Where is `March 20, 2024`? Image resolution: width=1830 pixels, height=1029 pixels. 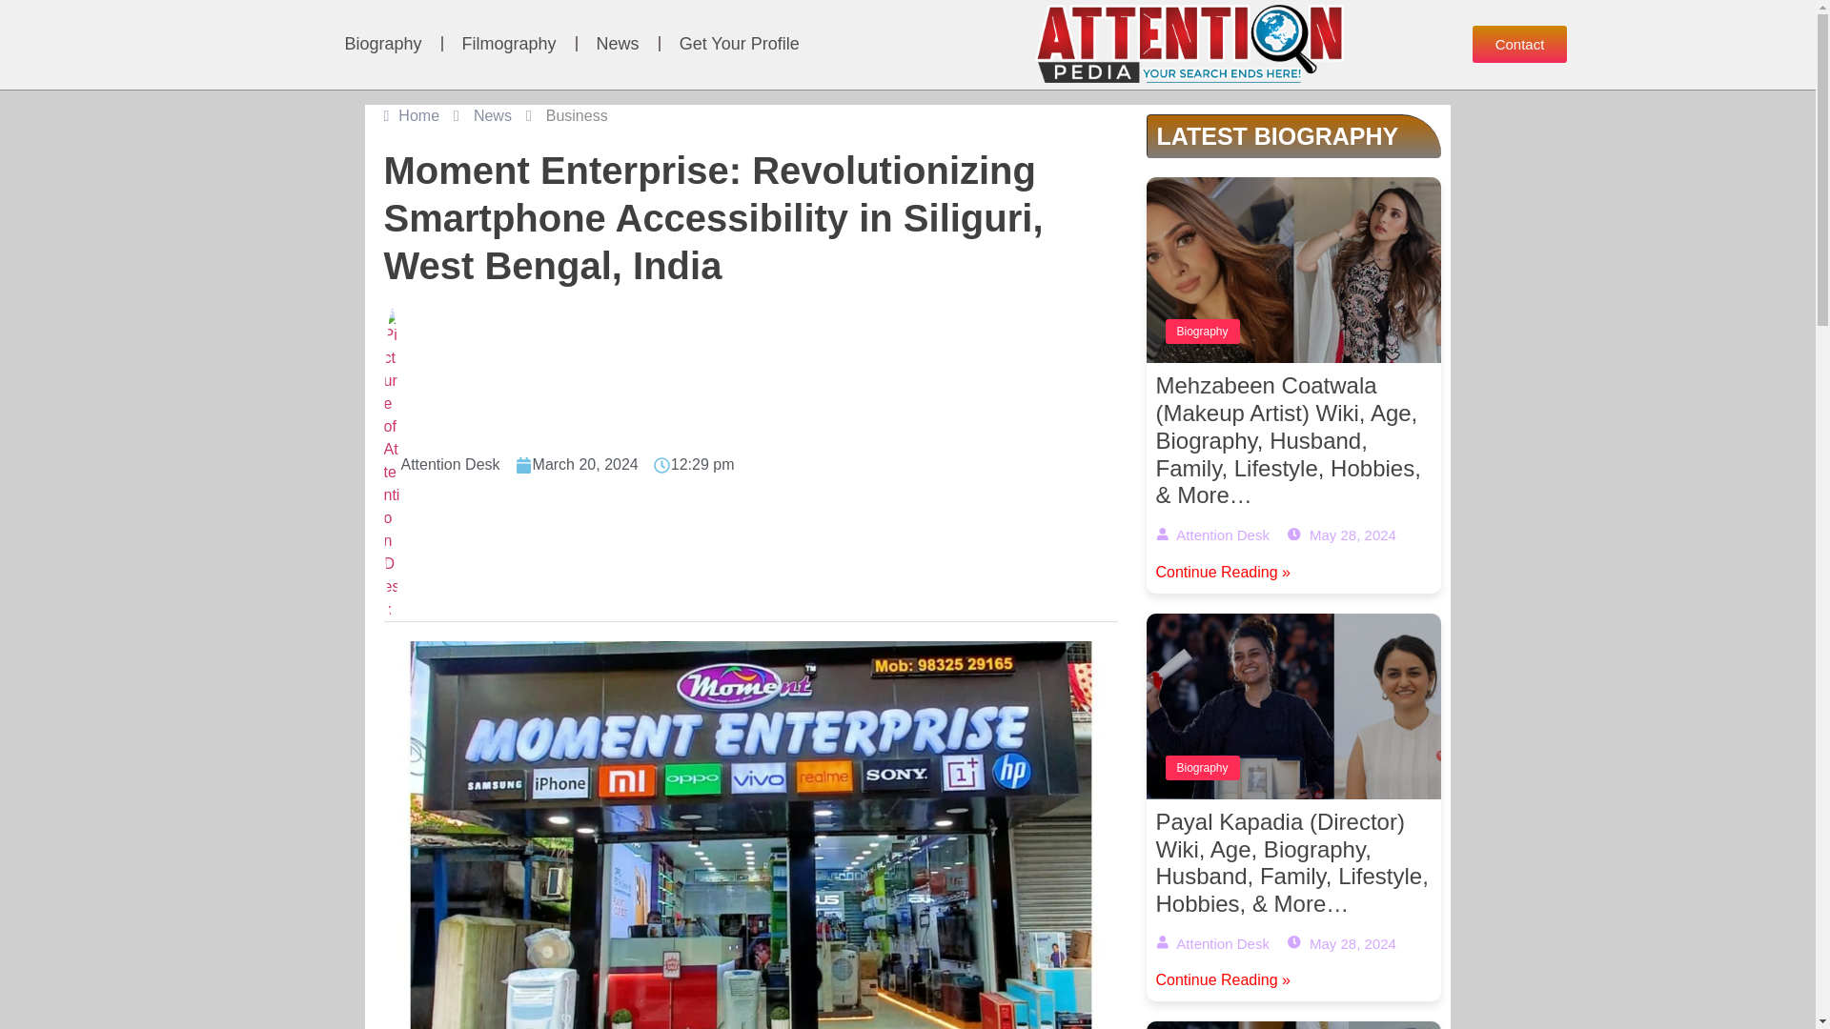
March 20, 2024 is located at coordinates (578, 465).